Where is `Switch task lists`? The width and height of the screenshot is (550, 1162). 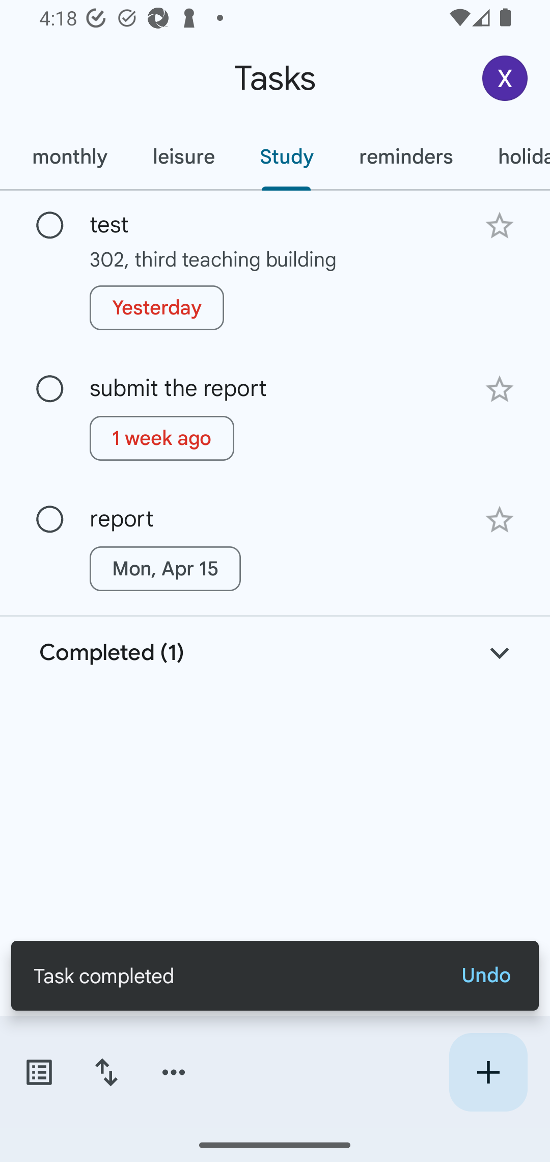
Switch task lists is located at coordinates (39, 1072).